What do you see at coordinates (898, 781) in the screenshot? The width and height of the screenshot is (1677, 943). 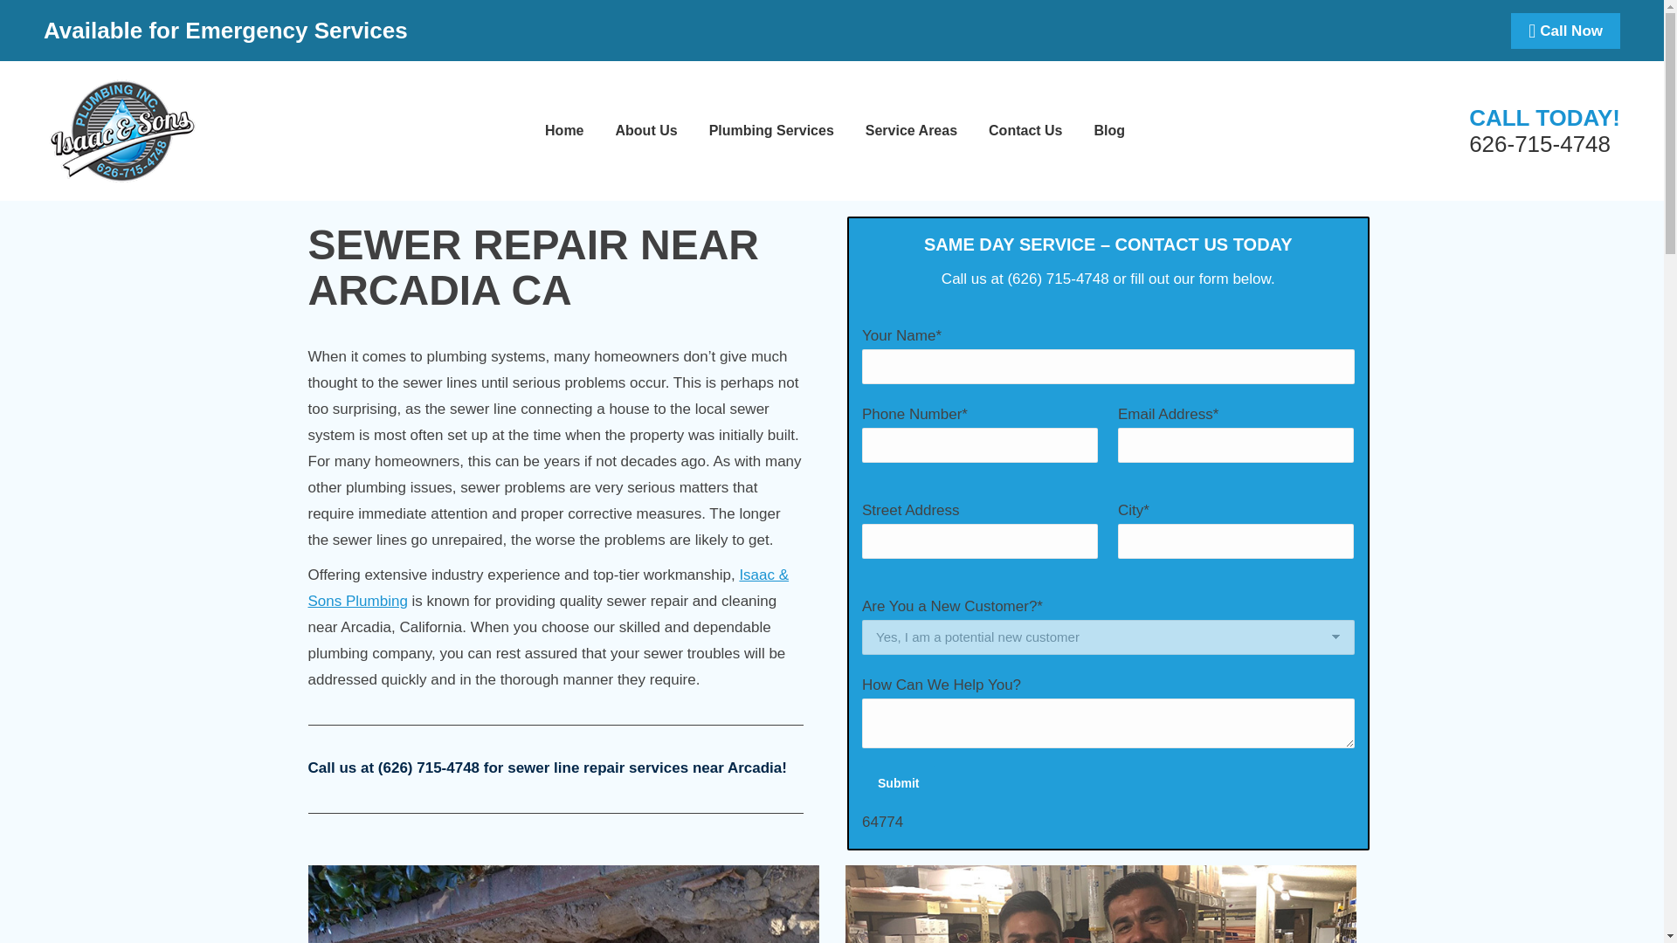 I see `Submit` at bounding box center [898, 781].